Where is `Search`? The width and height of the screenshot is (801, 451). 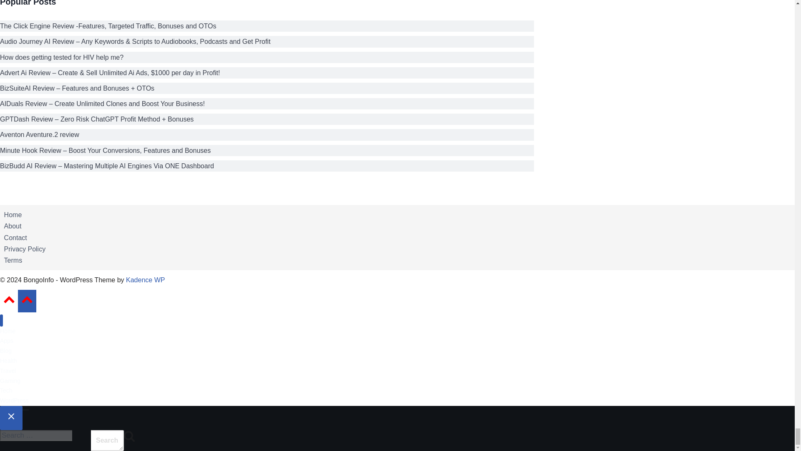 Search is located at coordinates (129, 436).